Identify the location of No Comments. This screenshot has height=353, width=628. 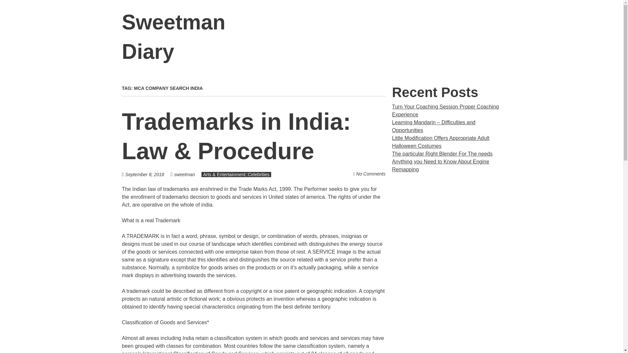
(371, 174).